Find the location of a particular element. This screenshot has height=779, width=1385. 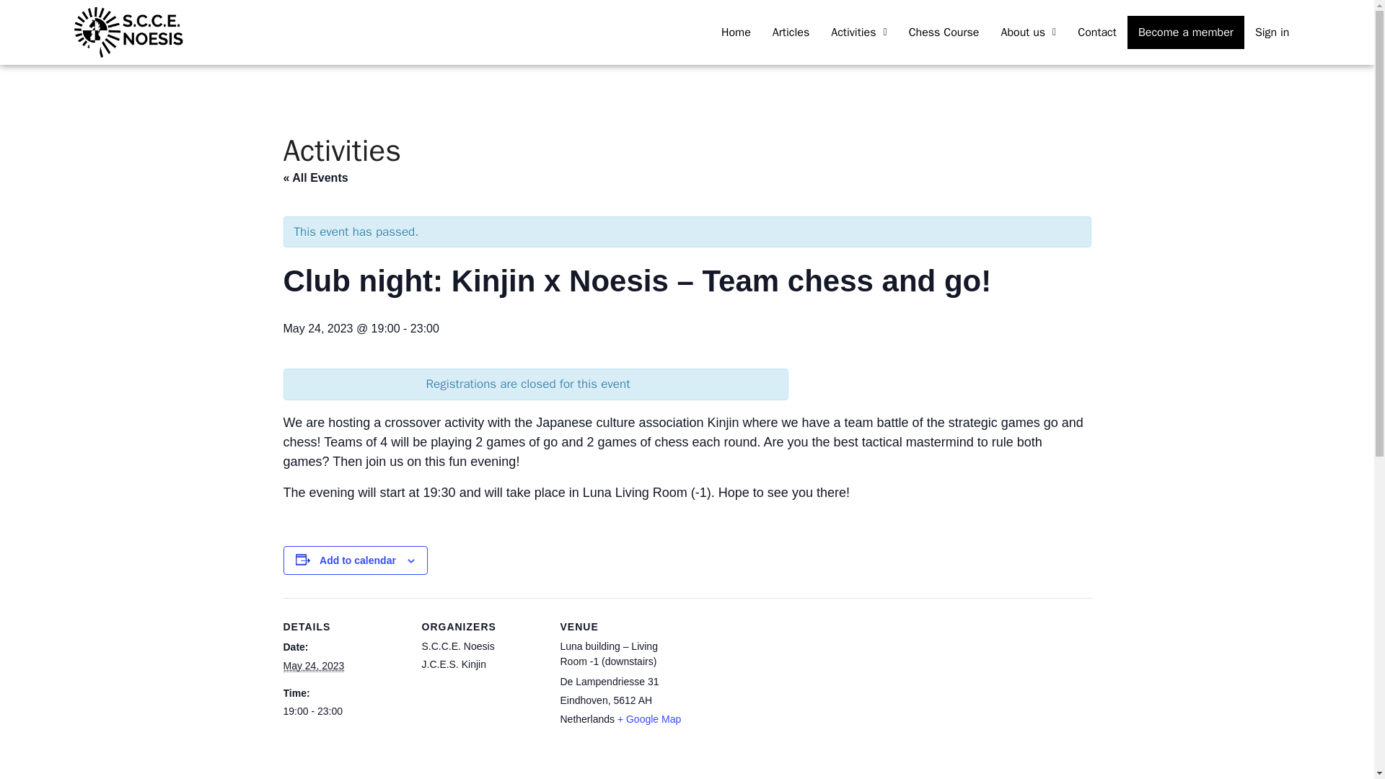

Sign in is located at coordinates (1272, 32).